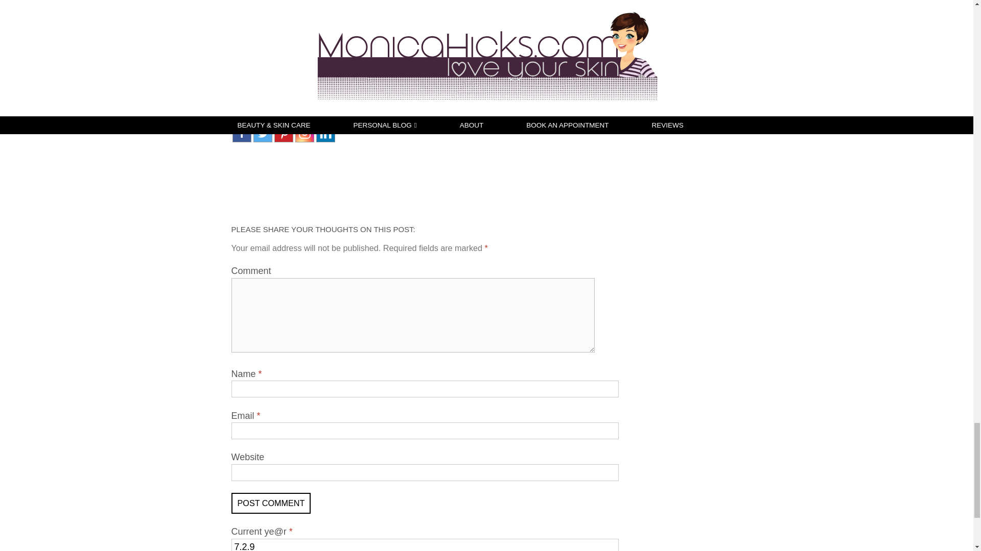 The image size is (981, 551). Describe the element at coordinates (325, 133) in the screenshot. I see `LinkedIn` at that location.